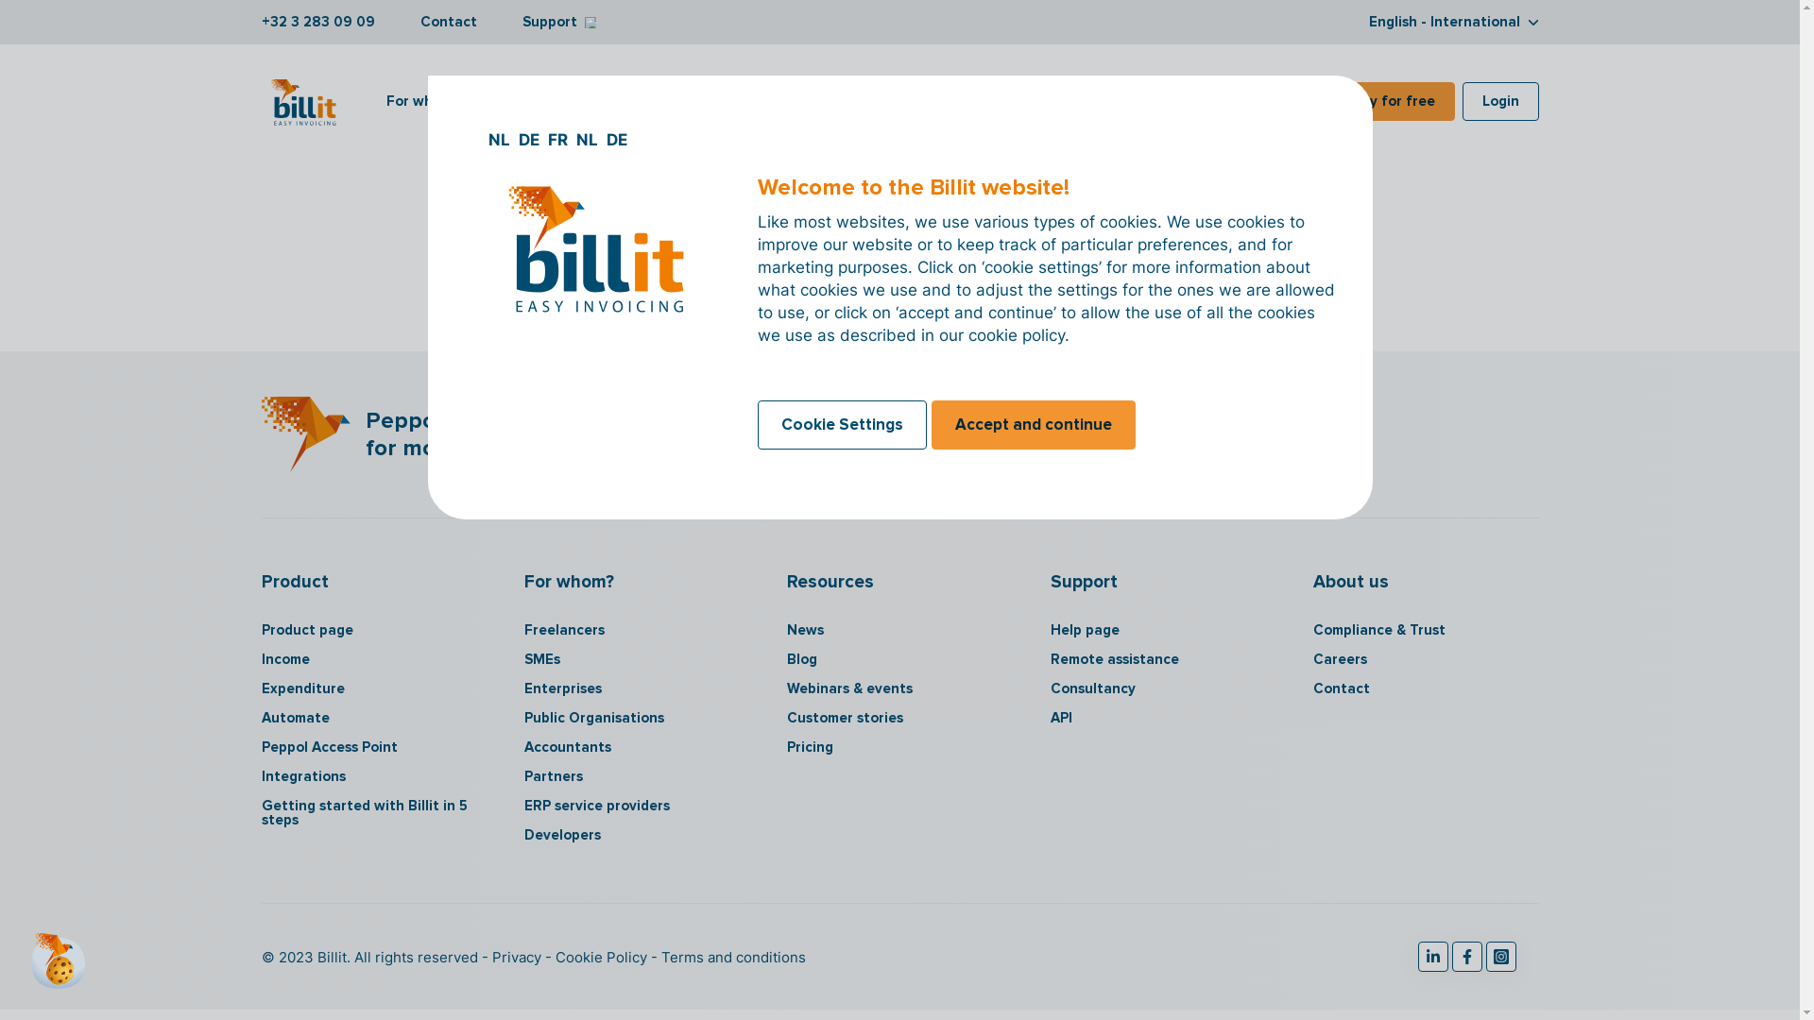  Describe the element at coordinates (843, 425) in the screenshot. I see `Cookie Settings` at that location.